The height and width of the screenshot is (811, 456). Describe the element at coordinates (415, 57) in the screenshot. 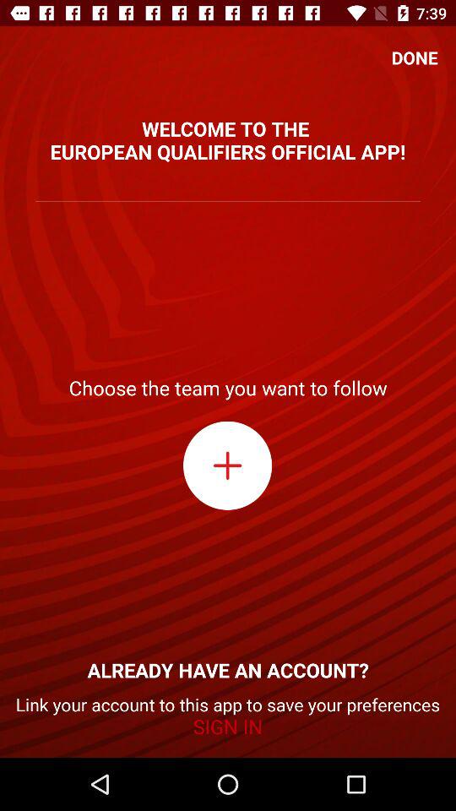

I see `open done icon` at that location.